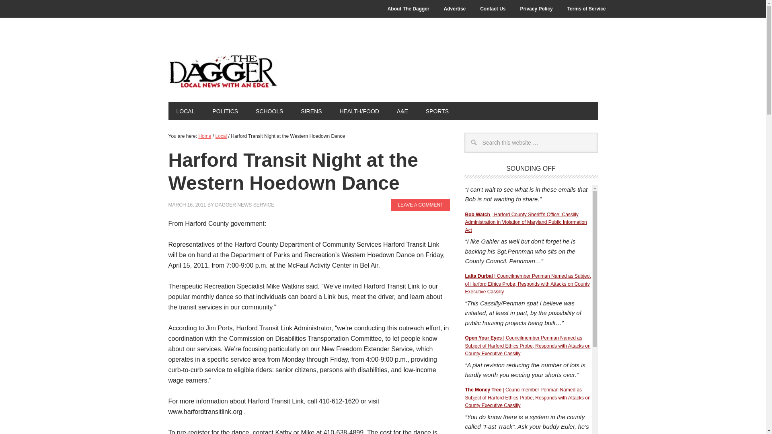 The width and height of the screenshot is (772, 434). I want to click on Terms of Service, so click(586, 9).